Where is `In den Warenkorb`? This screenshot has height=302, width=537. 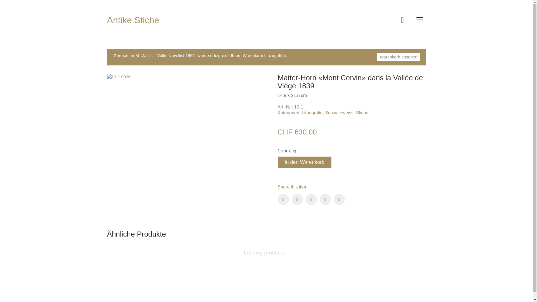
In den Warenkorb is located at coordinates (304, 162).